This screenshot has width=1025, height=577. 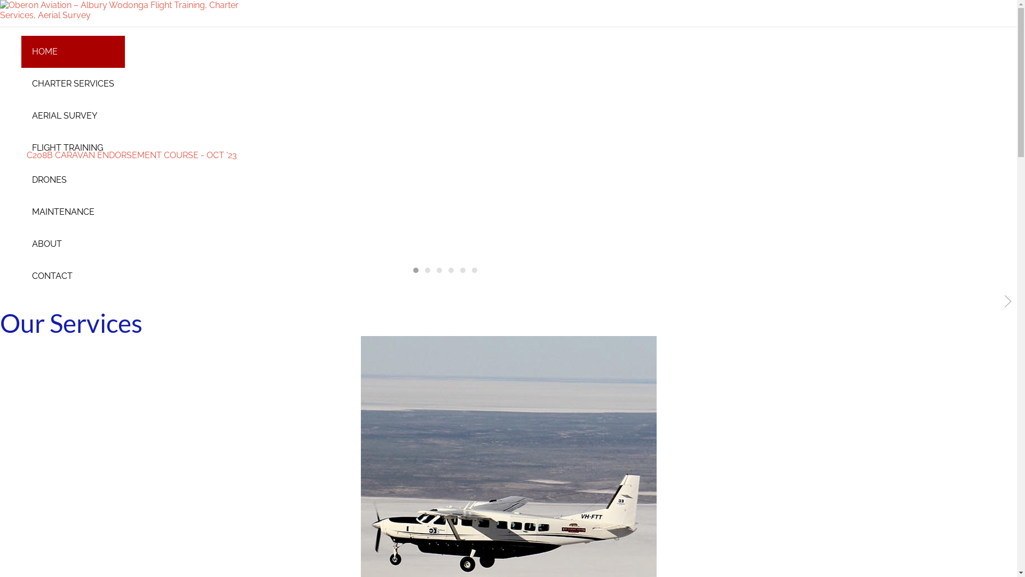 I want to click on AERIAL SURVEY, so click(x=73, y=115).